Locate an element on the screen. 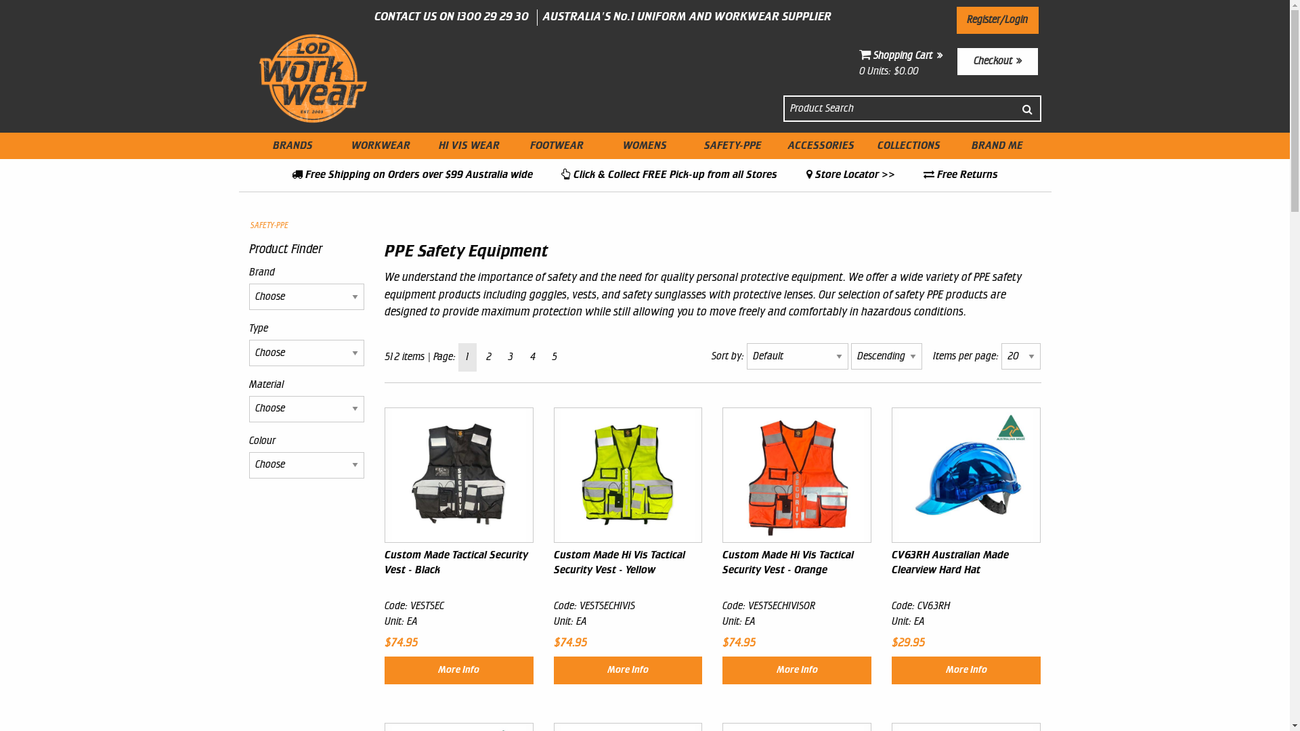 The width and height of the screenshot is (1300, 731). 3 is located at coordinates (511, 357).